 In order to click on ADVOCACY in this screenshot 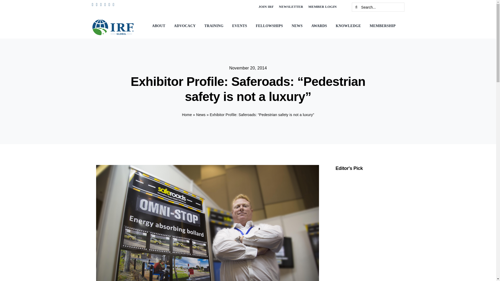, I will do `click(186, 26)`.